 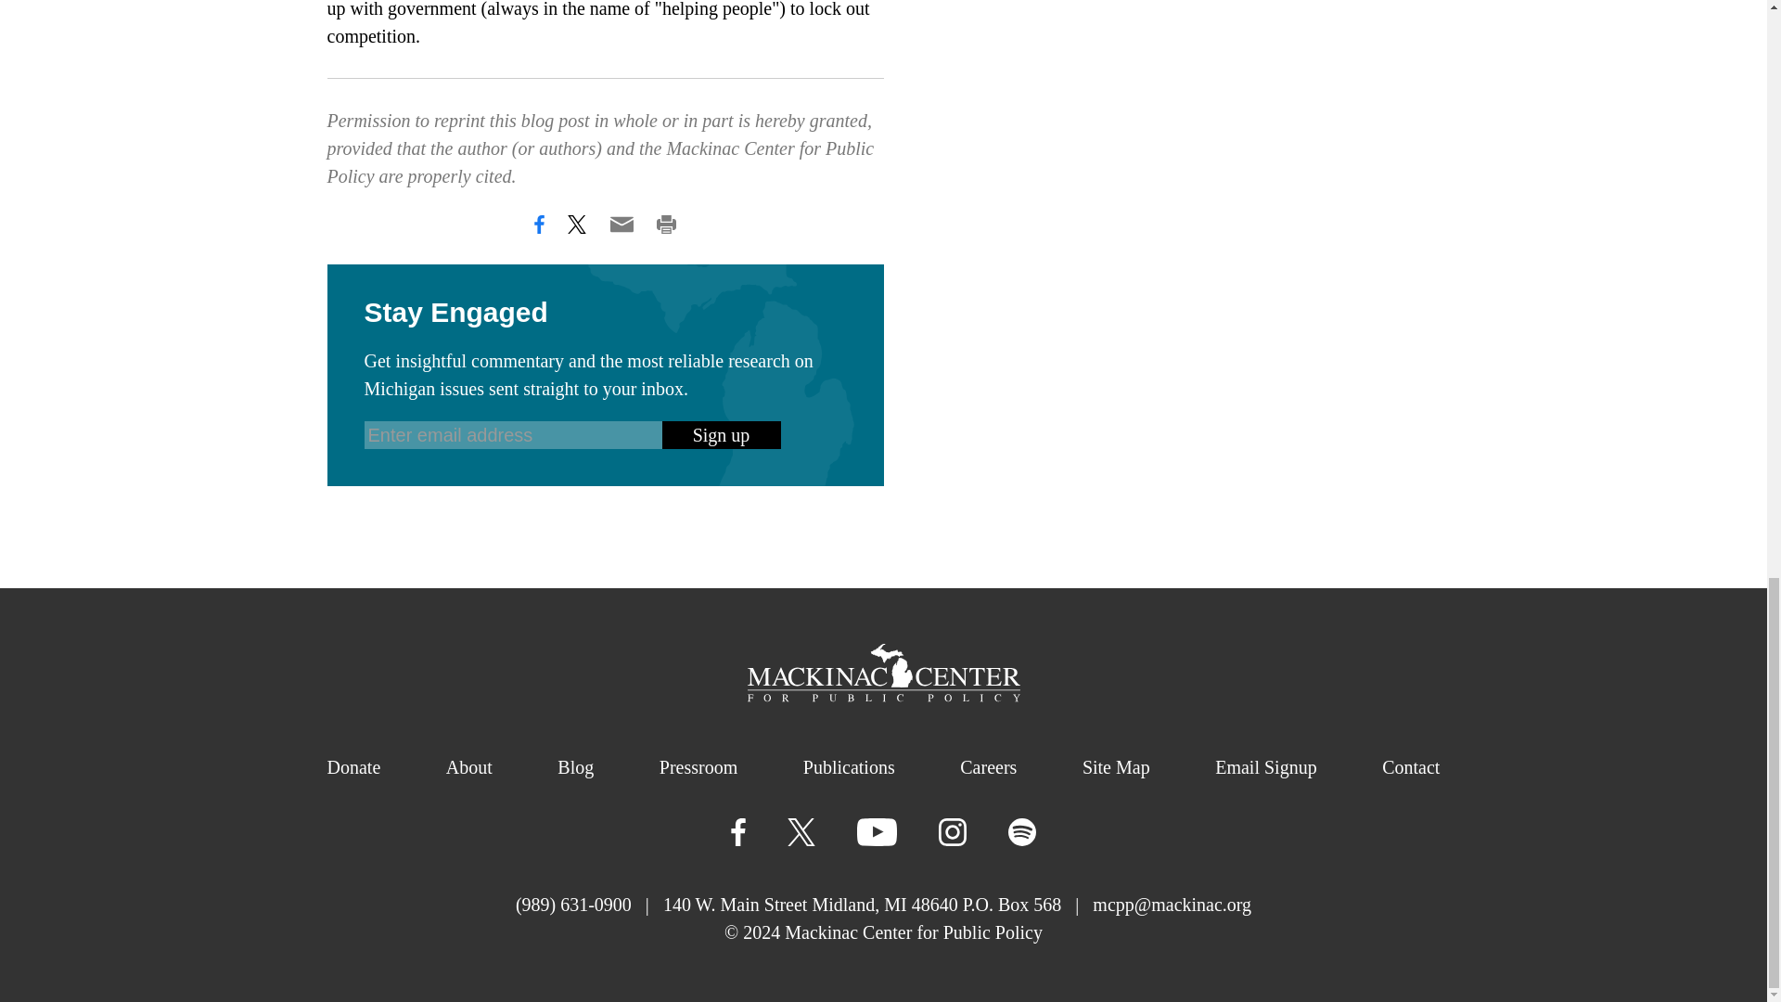 I want to click on Site Map, so click(x=1117, y=767).